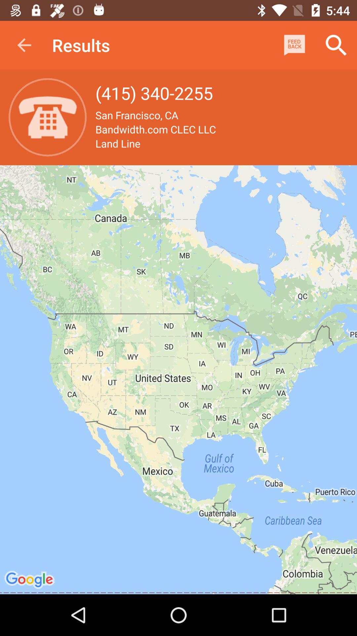  What do you see at coordinates (178, 380) in the screenshot?
I see `click the icon at the center` at bounding box center [178, 380].